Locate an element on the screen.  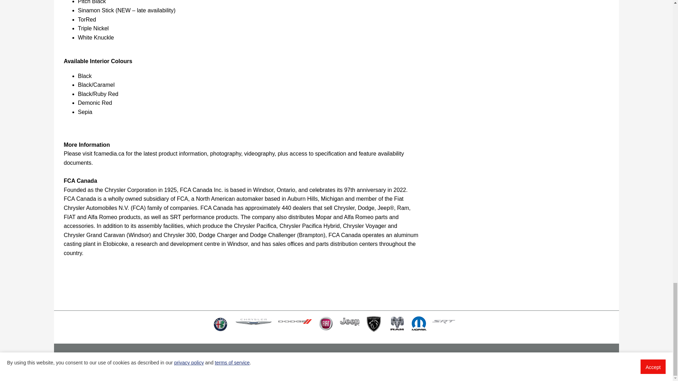
Jeep is located at coordinates (349, 322).